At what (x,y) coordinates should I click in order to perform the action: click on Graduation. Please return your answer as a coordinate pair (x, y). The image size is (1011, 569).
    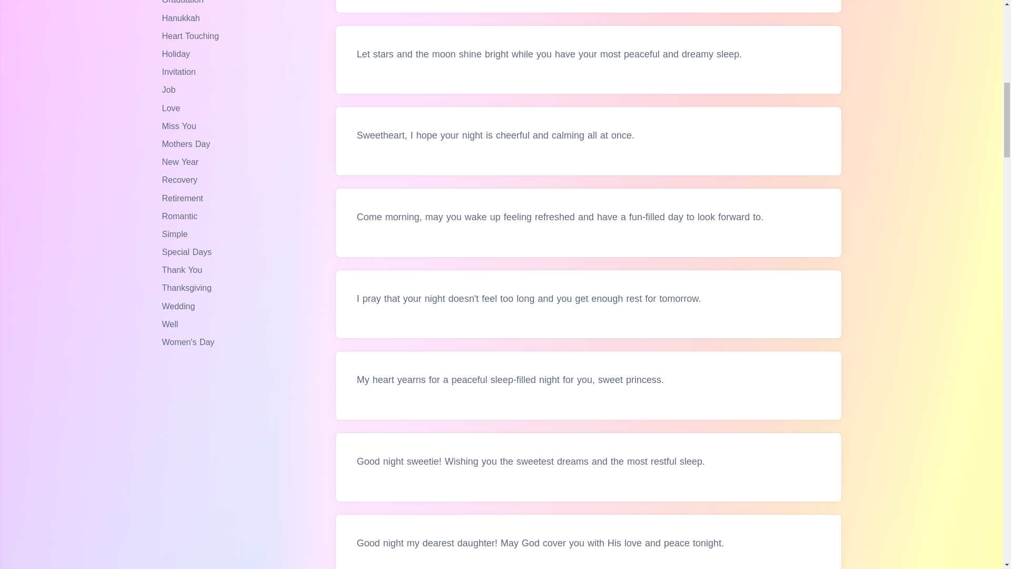
    Looking at the image, I should click on (184, 2).